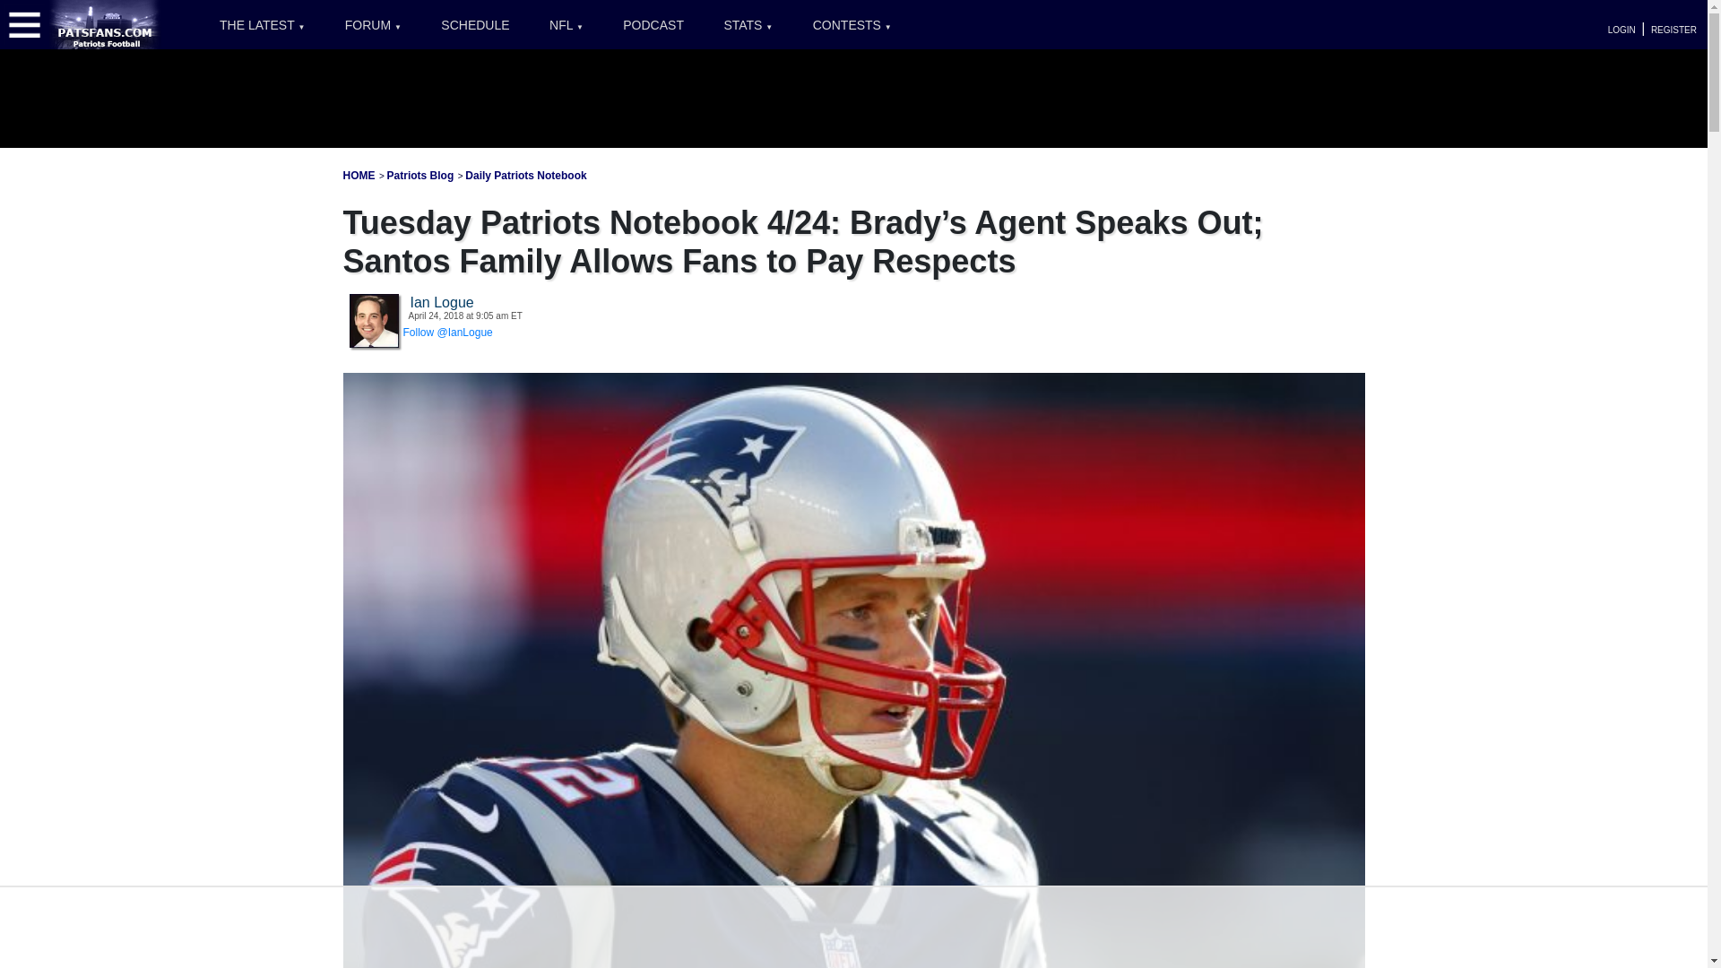  Describe the element at coordinates (106, 23) in the screenshot. I see `PatsFans.com` at that location.